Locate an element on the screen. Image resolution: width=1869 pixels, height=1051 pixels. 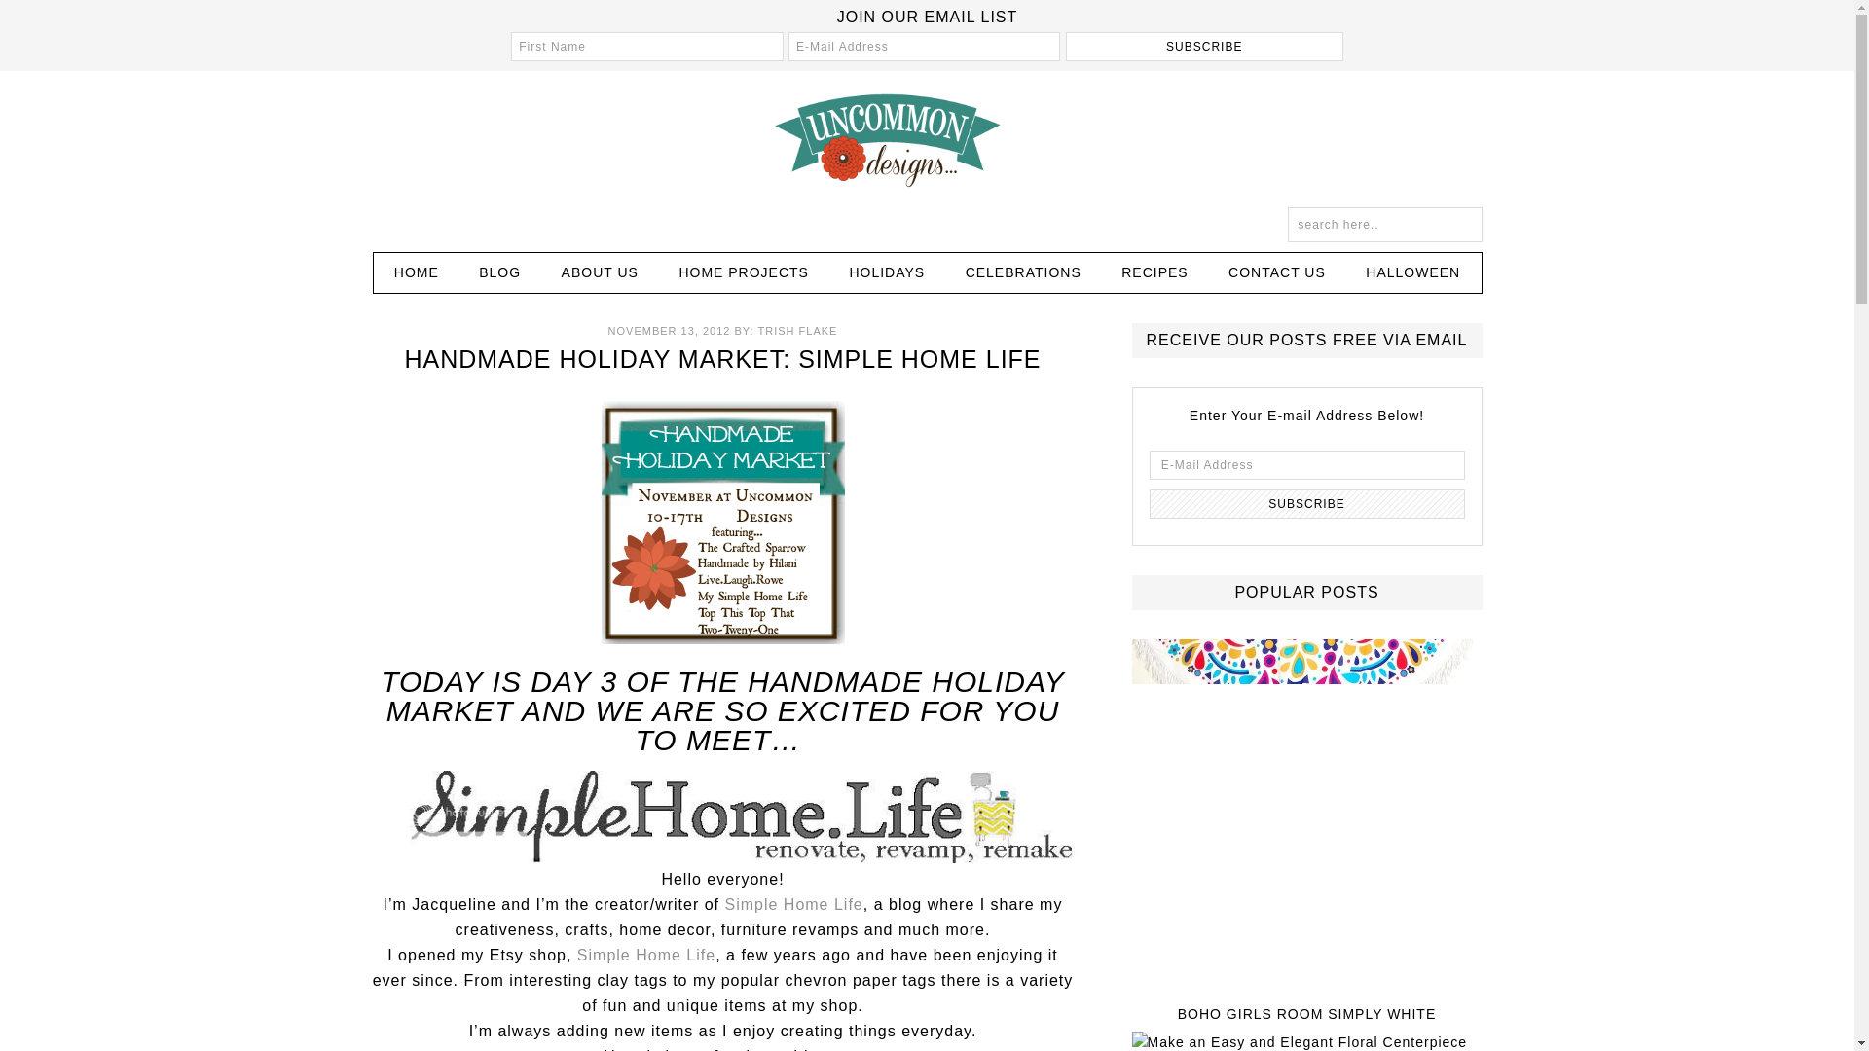
Subscribe is located at coordinates (1306, 504).